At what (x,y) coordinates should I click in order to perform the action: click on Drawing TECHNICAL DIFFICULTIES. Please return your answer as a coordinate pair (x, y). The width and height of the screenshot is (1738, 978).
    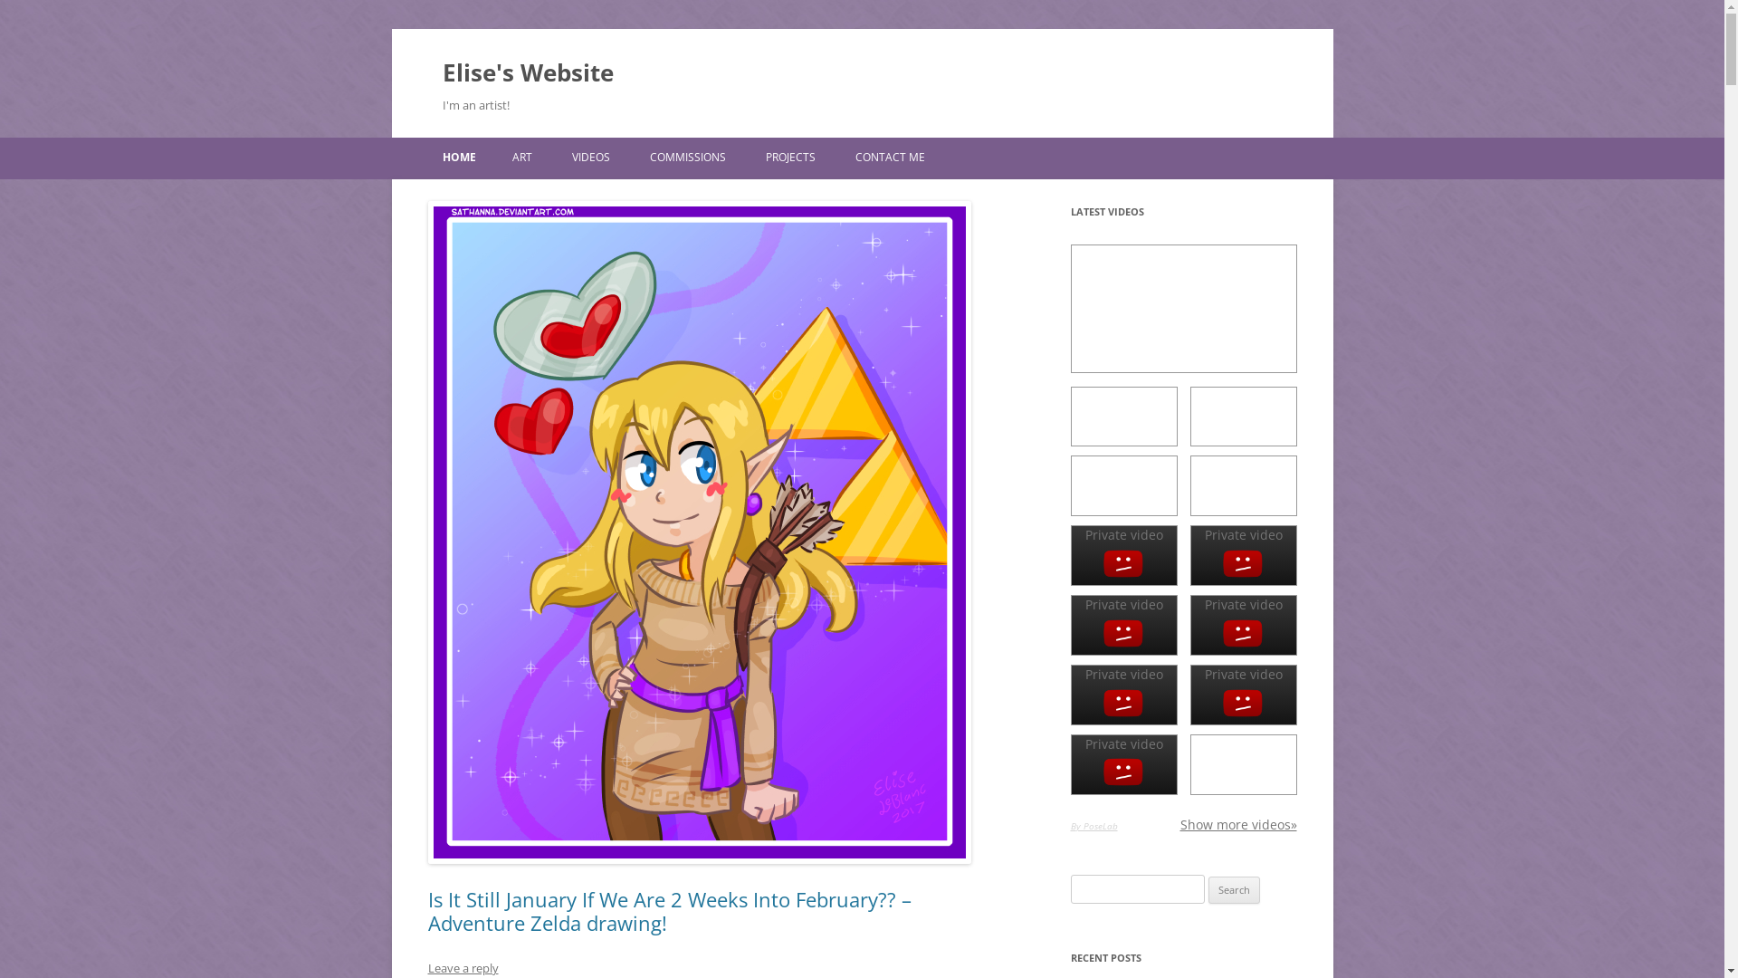
    Looking at the image, I should click on (1123, 485).